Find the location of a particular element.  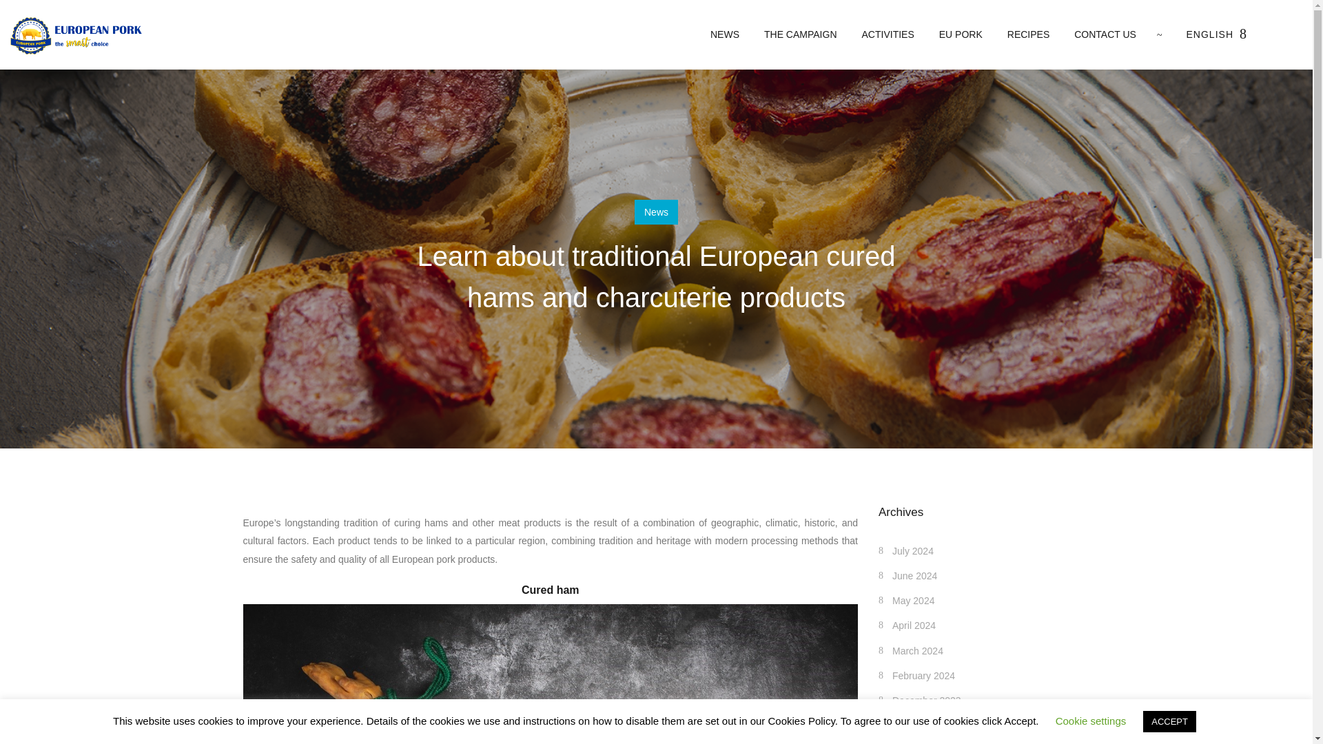

RECIPES is located at coordinates (1028, 34).